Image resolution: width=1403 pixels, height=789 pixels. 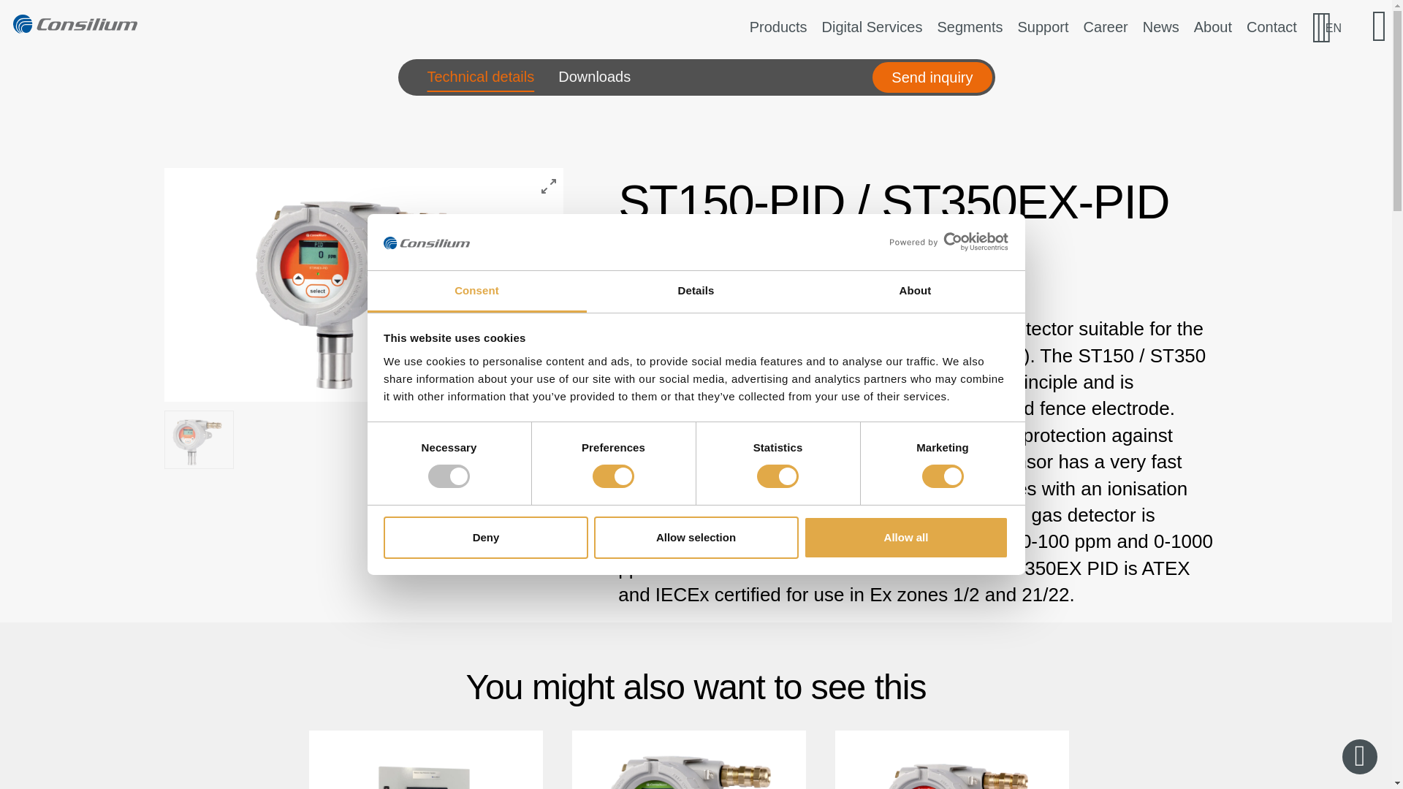 What do you see at coordinates (696, 291) in the screenshot?
I see `Details` at bounding box center [696, 291].